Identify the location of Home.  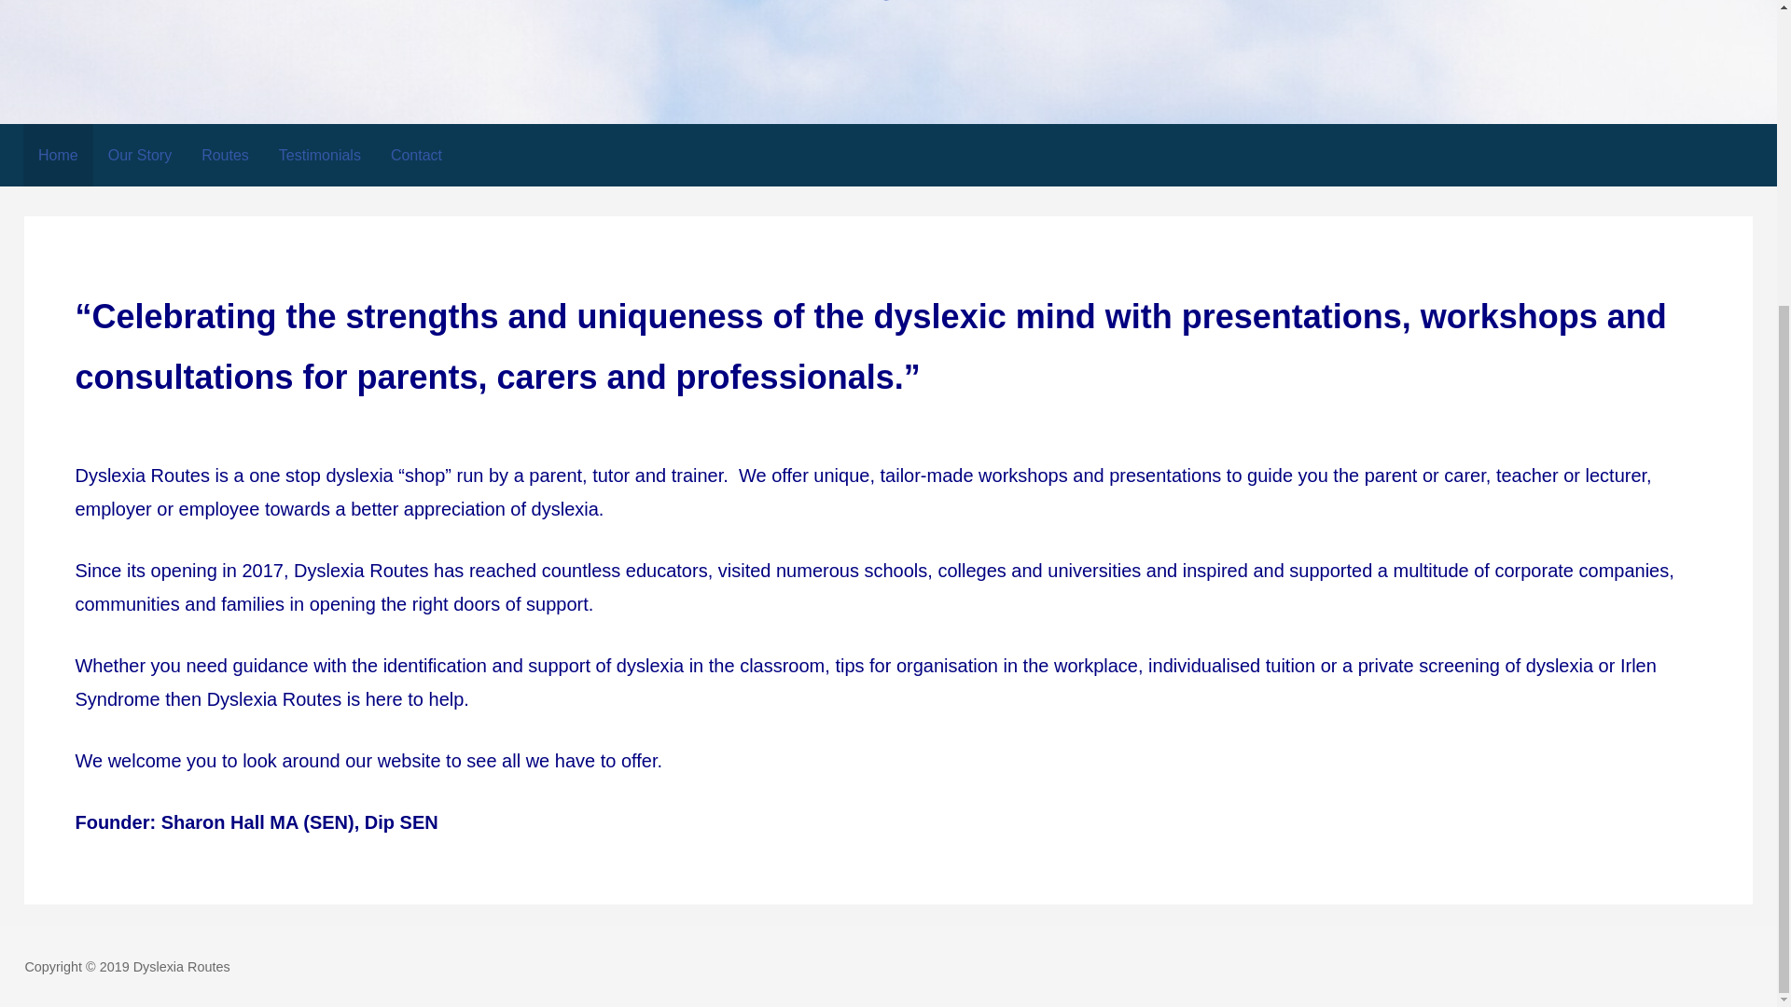
(58, 155).